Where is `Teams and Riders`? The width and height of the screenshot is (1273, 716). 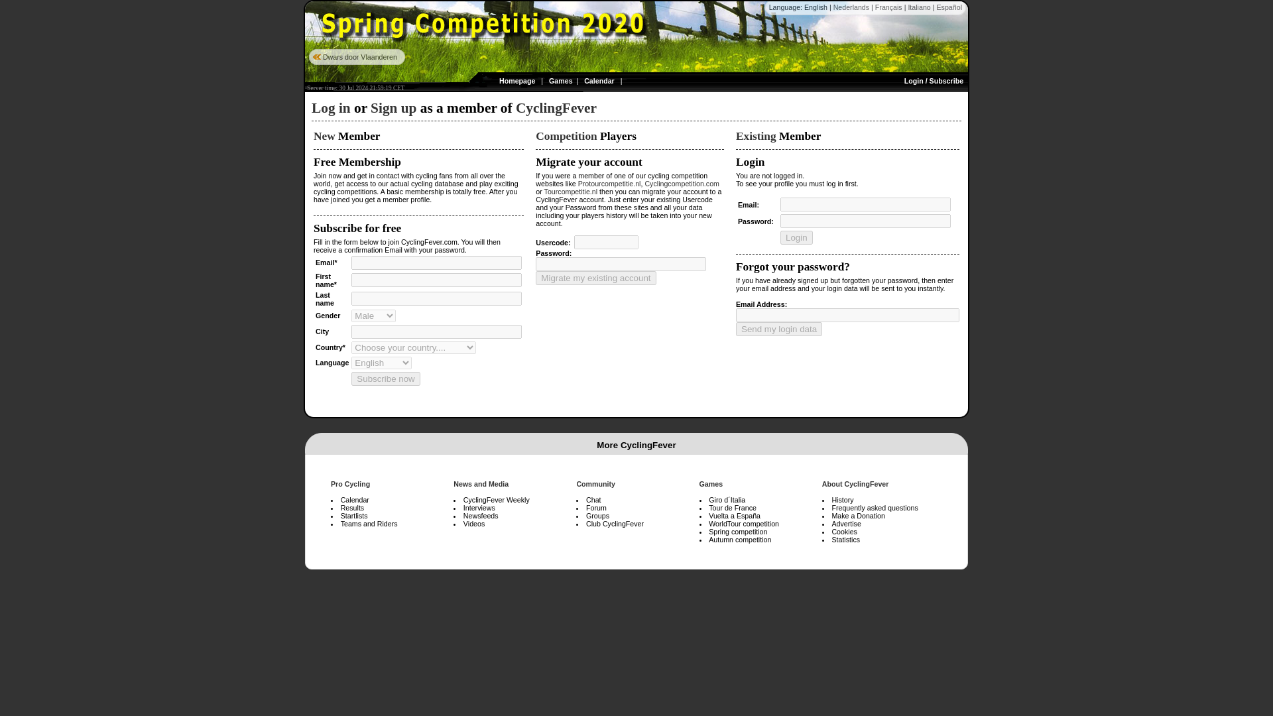 Teams and Riders is located at coordinates (369, 524).